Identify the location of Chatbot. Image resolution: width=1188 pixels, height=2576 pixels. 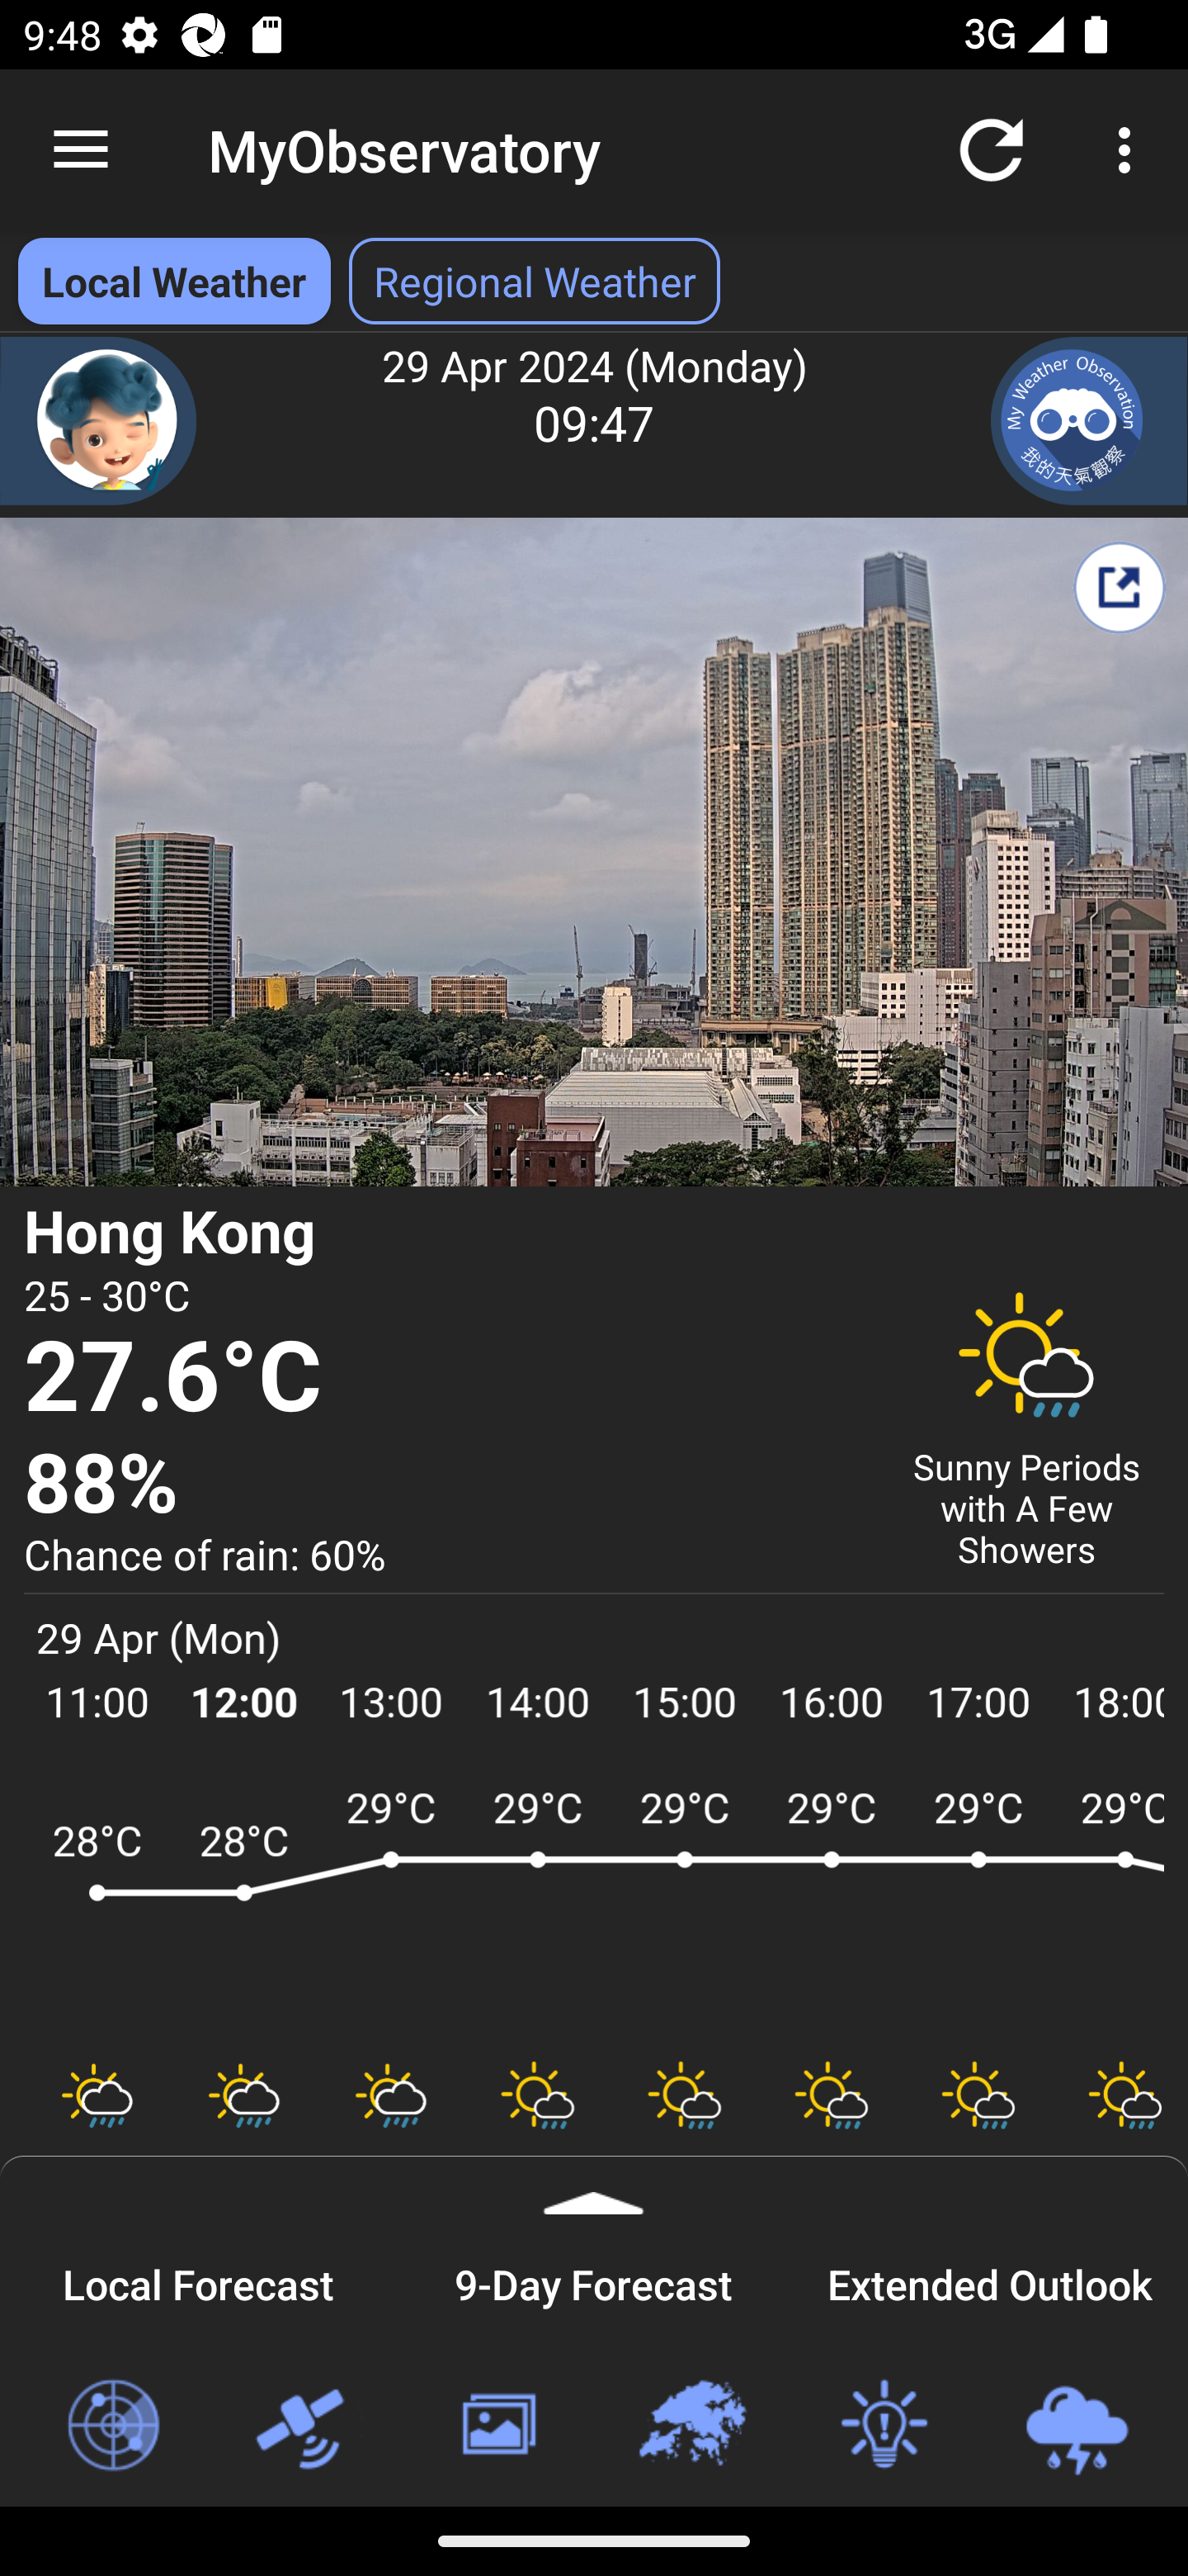
(99, 421).